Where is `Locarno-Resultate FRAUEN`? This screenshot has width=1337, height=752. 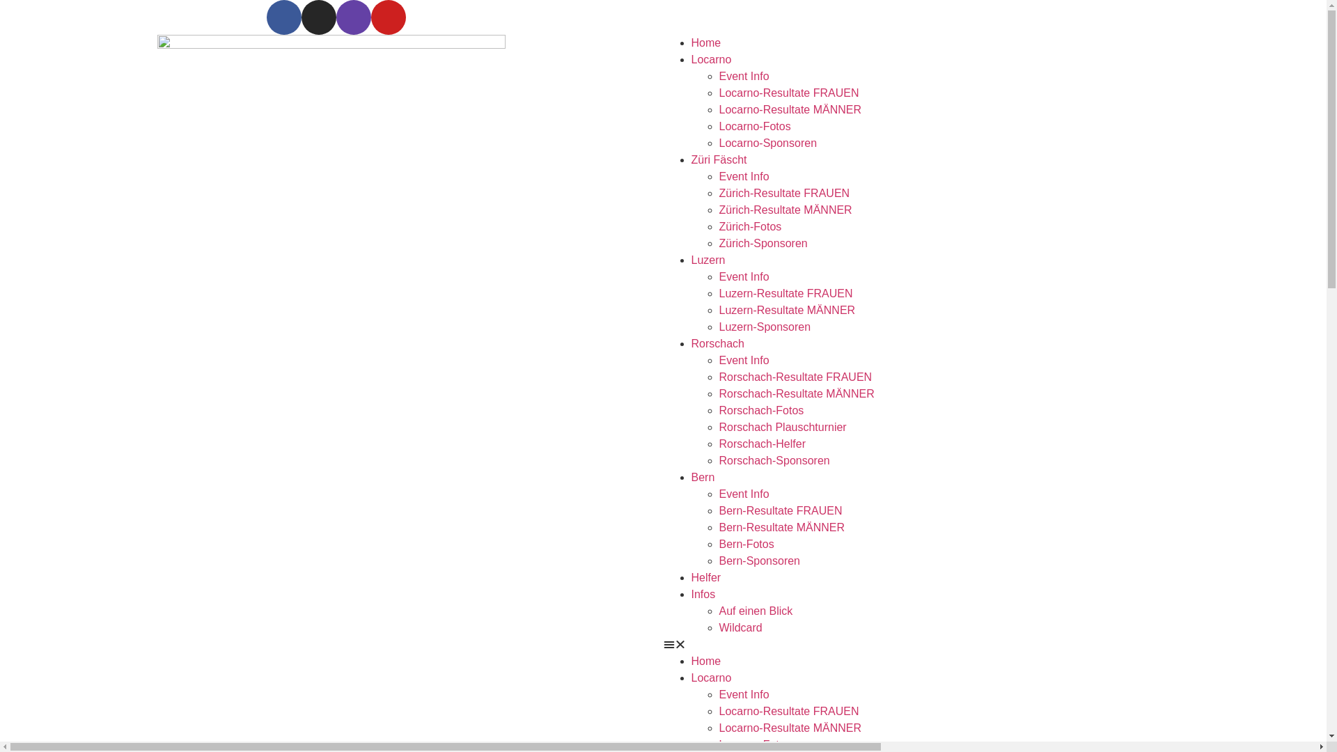 Locarno-Resultate FRAUEN is located at coordinates (788, 712).